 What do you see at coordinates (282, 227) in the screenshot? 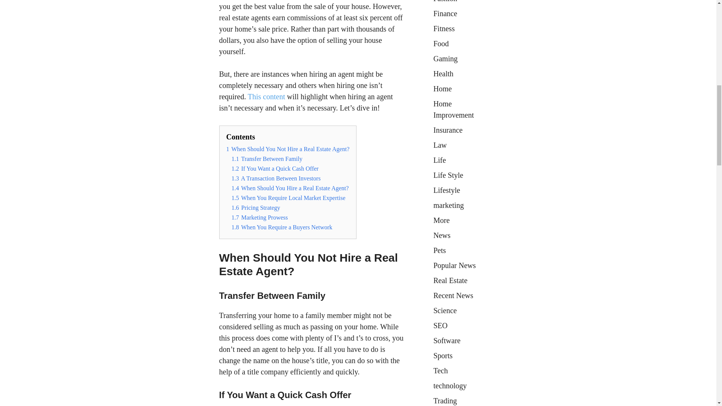
I see `1.8 When You Require a Buyers Network` at bounding box center [282, 227].